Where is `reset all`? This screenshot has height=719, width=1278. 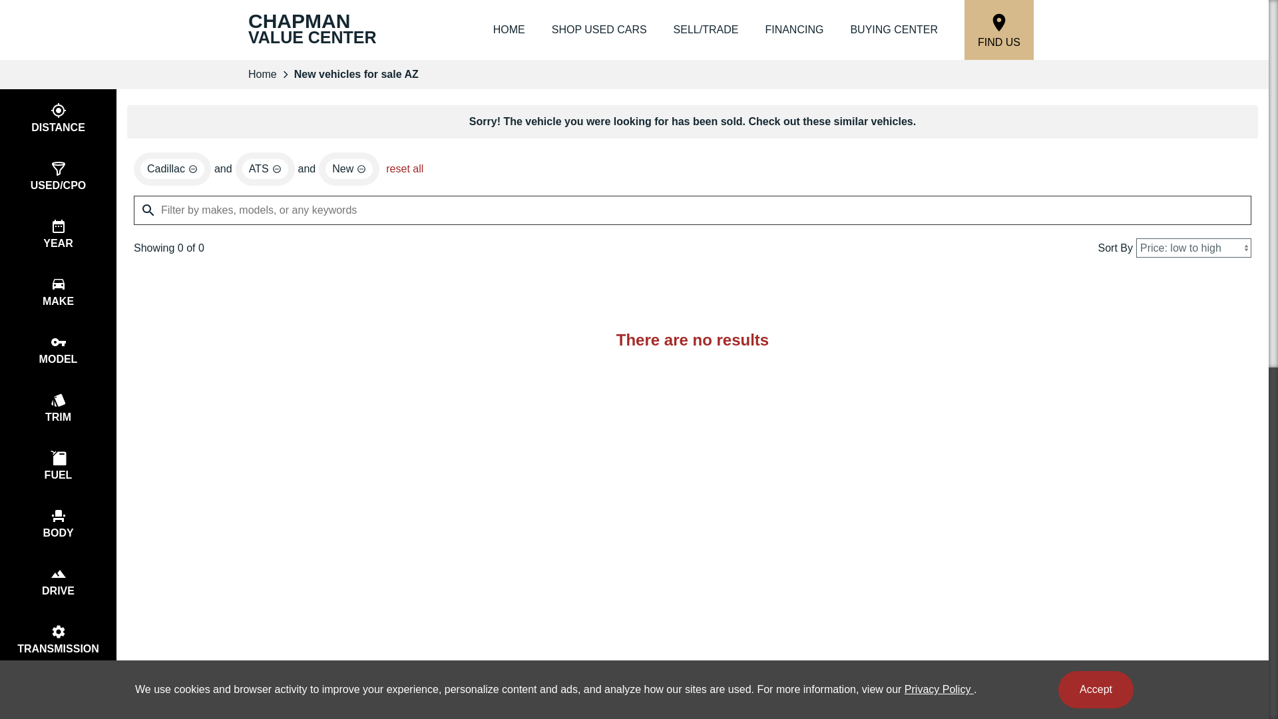 reset all is located at coordinates (405, 169).